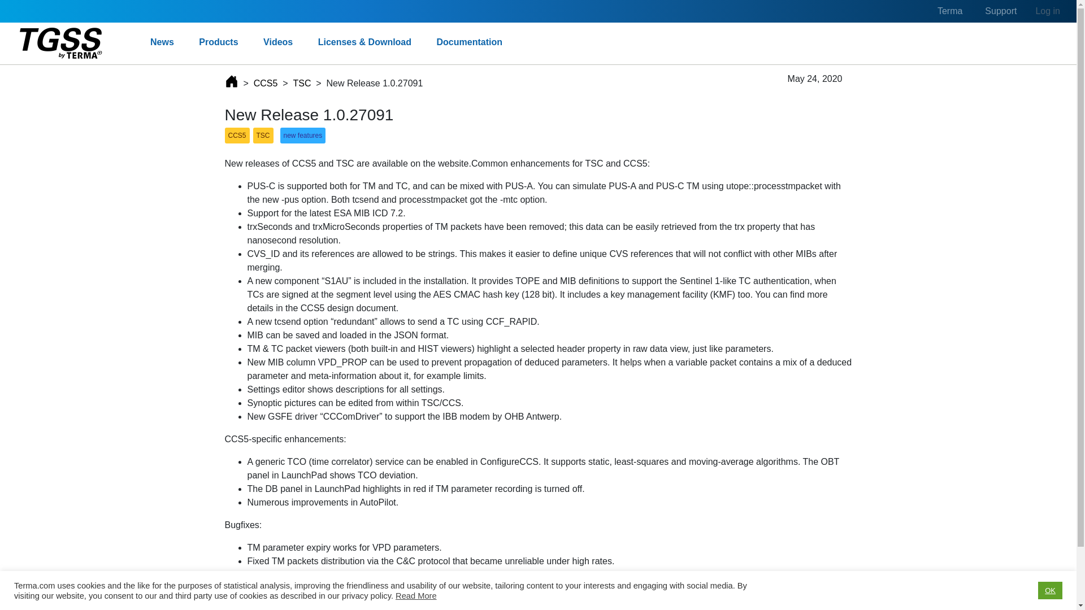  What do you see at coordinates (581, 594) in the screenshot?
I see `Terma` at bounding box center [581, 594].